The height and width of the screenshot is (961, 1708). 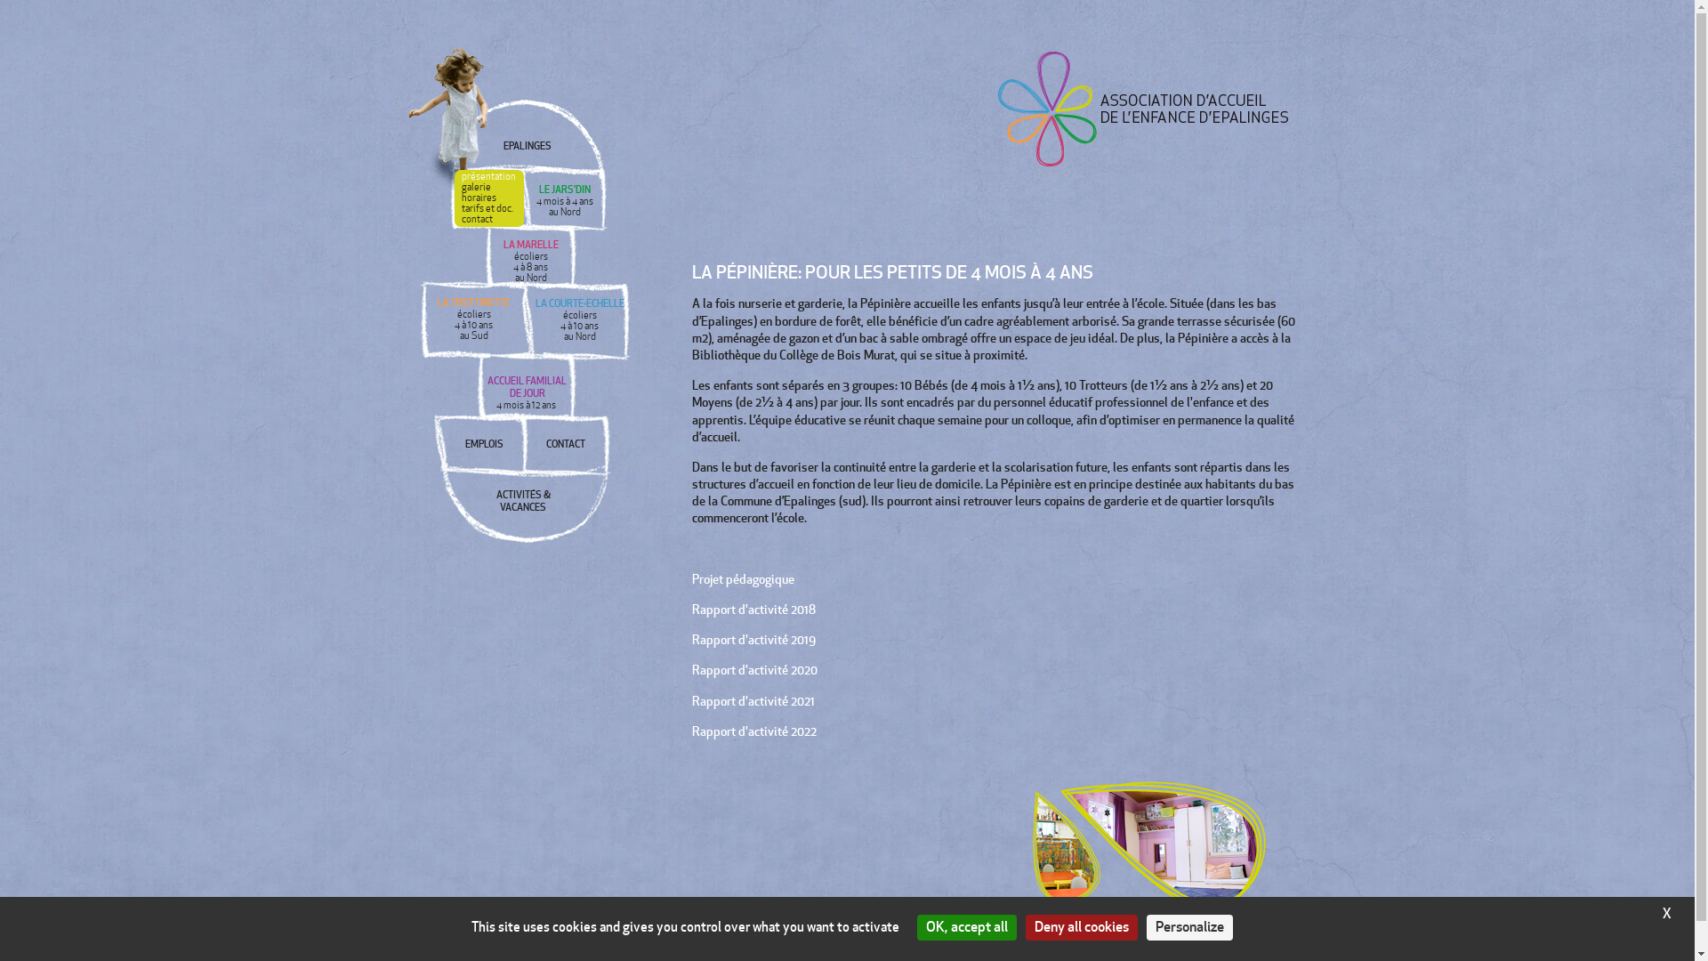 I want to click on Deny all cookies, so click(x=1081, y=927).